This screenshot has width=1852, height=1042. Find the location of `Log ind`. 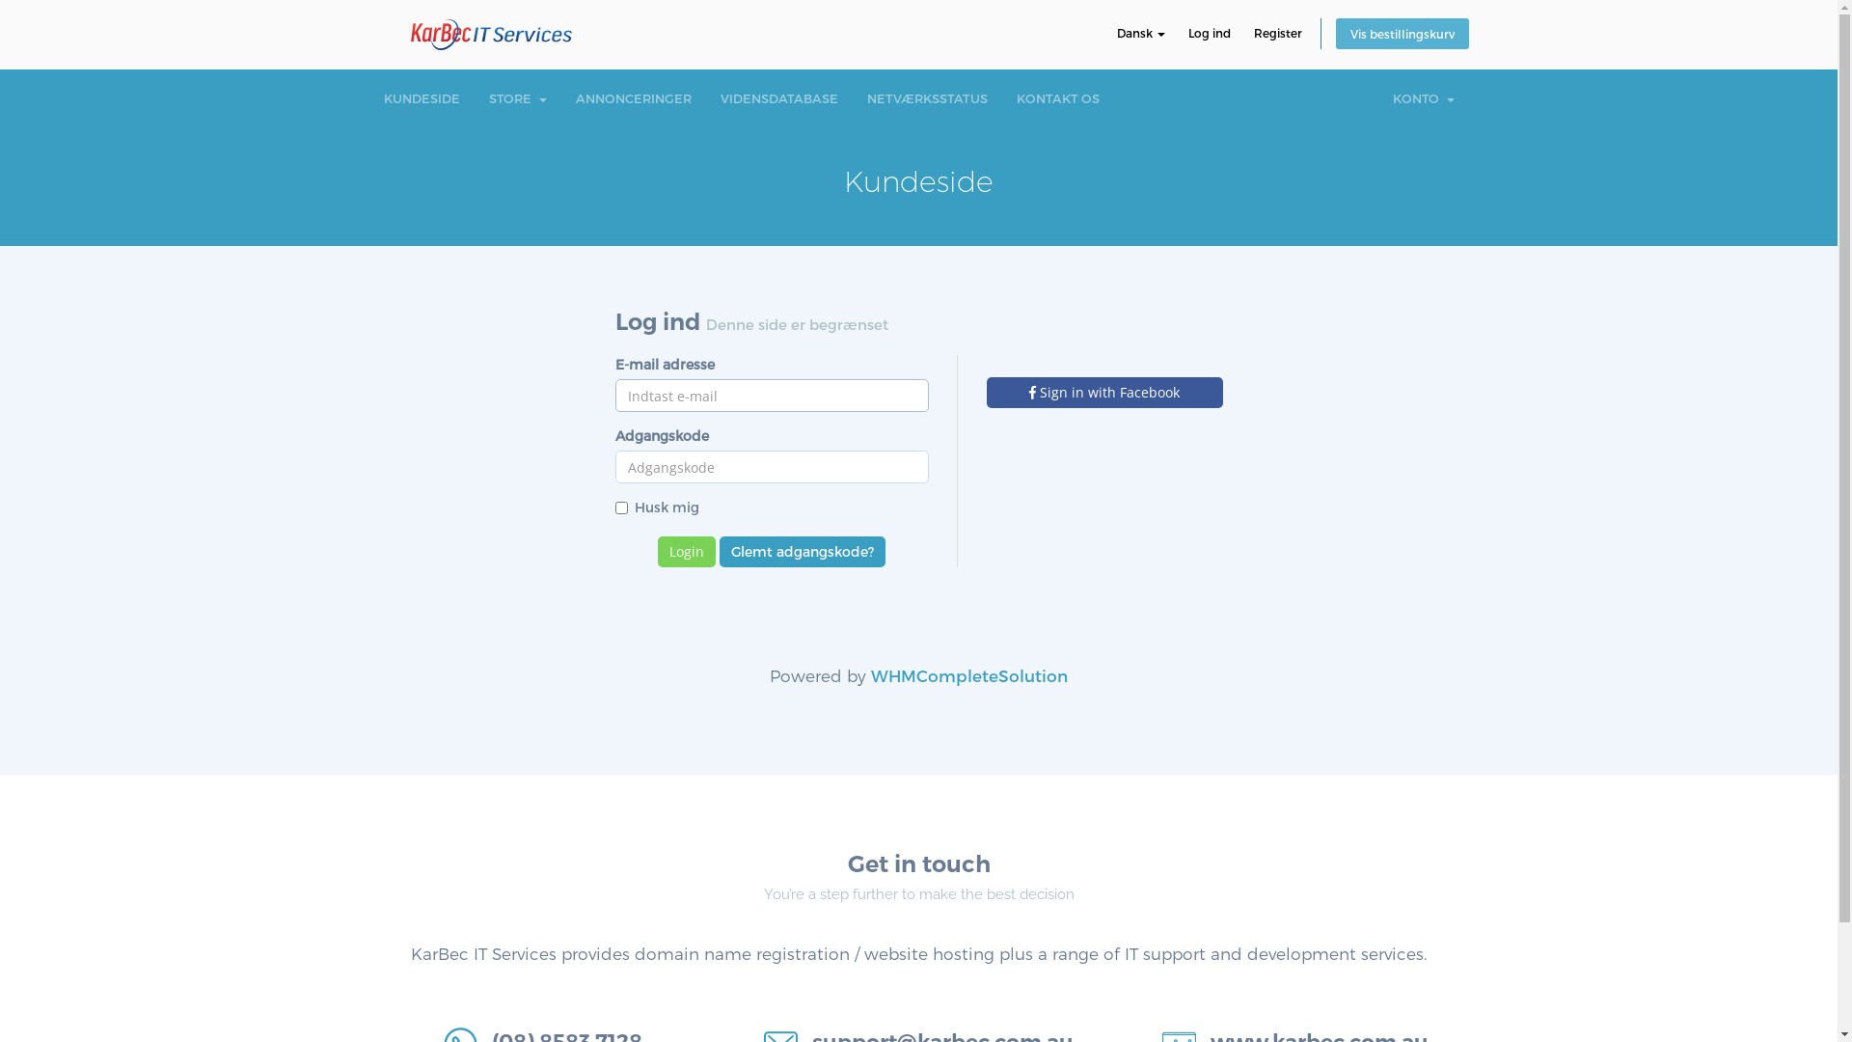

Log ind is located at coordinates (1210, 33).